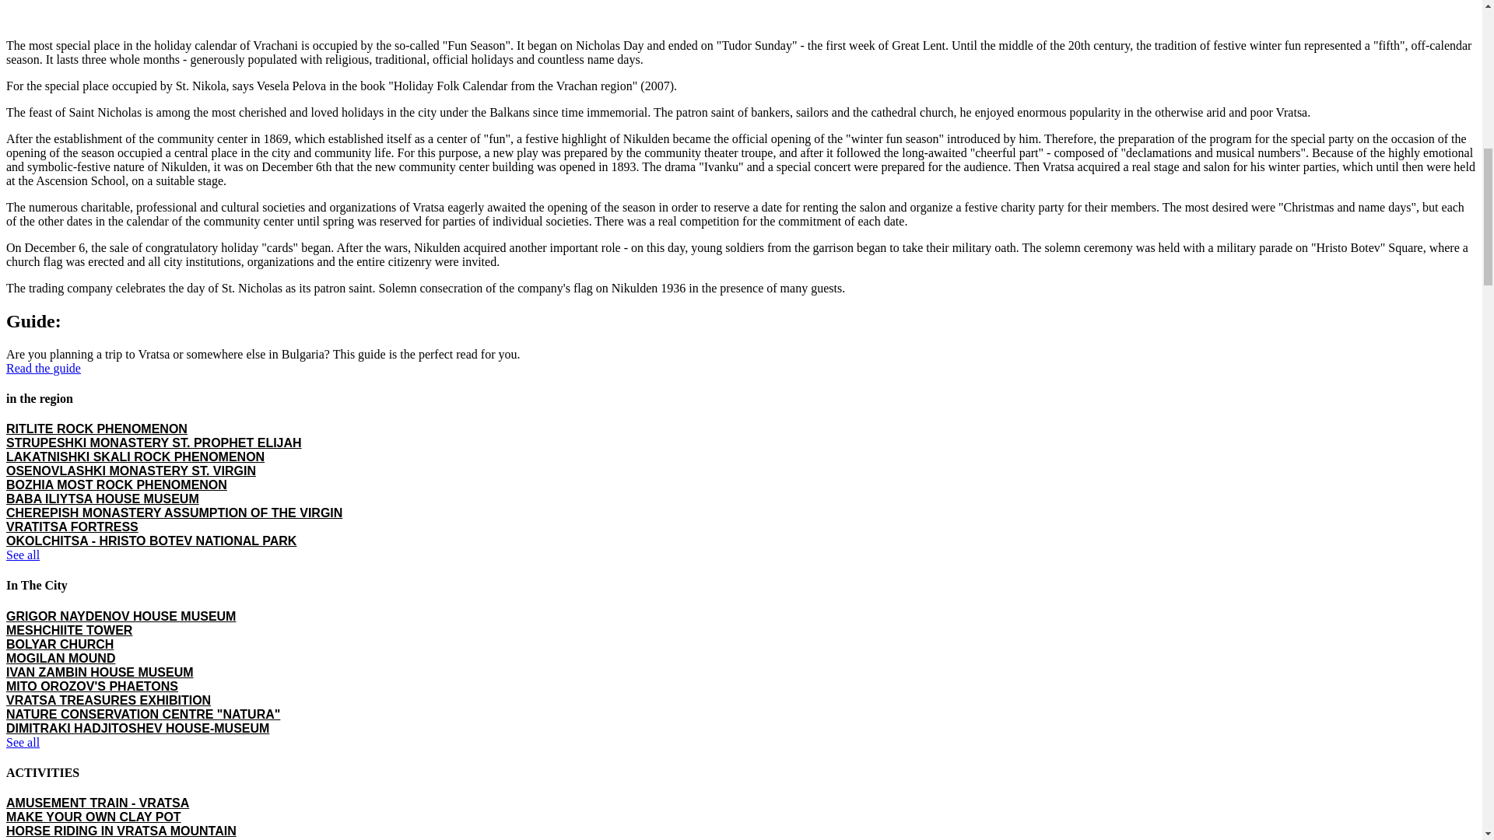 Image resolution: width=1494 pixels, height=840 pixels. I want to click on HORSE RIDING IN VRATSA MOUNTAIN, so click(121, 831).